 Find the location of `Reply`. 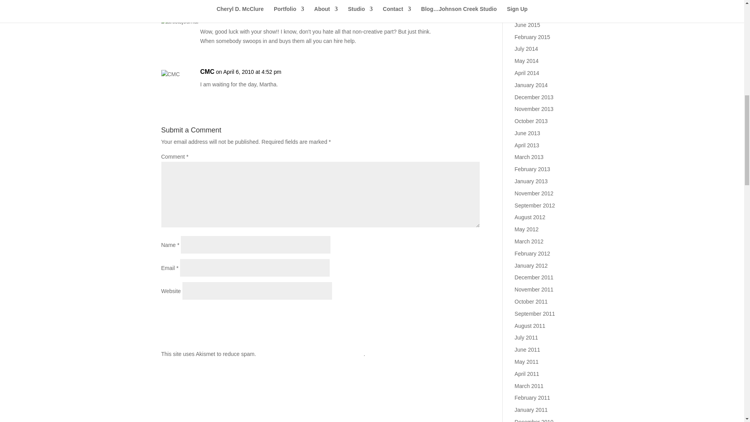

Reply is located at coordinates (473, 75).